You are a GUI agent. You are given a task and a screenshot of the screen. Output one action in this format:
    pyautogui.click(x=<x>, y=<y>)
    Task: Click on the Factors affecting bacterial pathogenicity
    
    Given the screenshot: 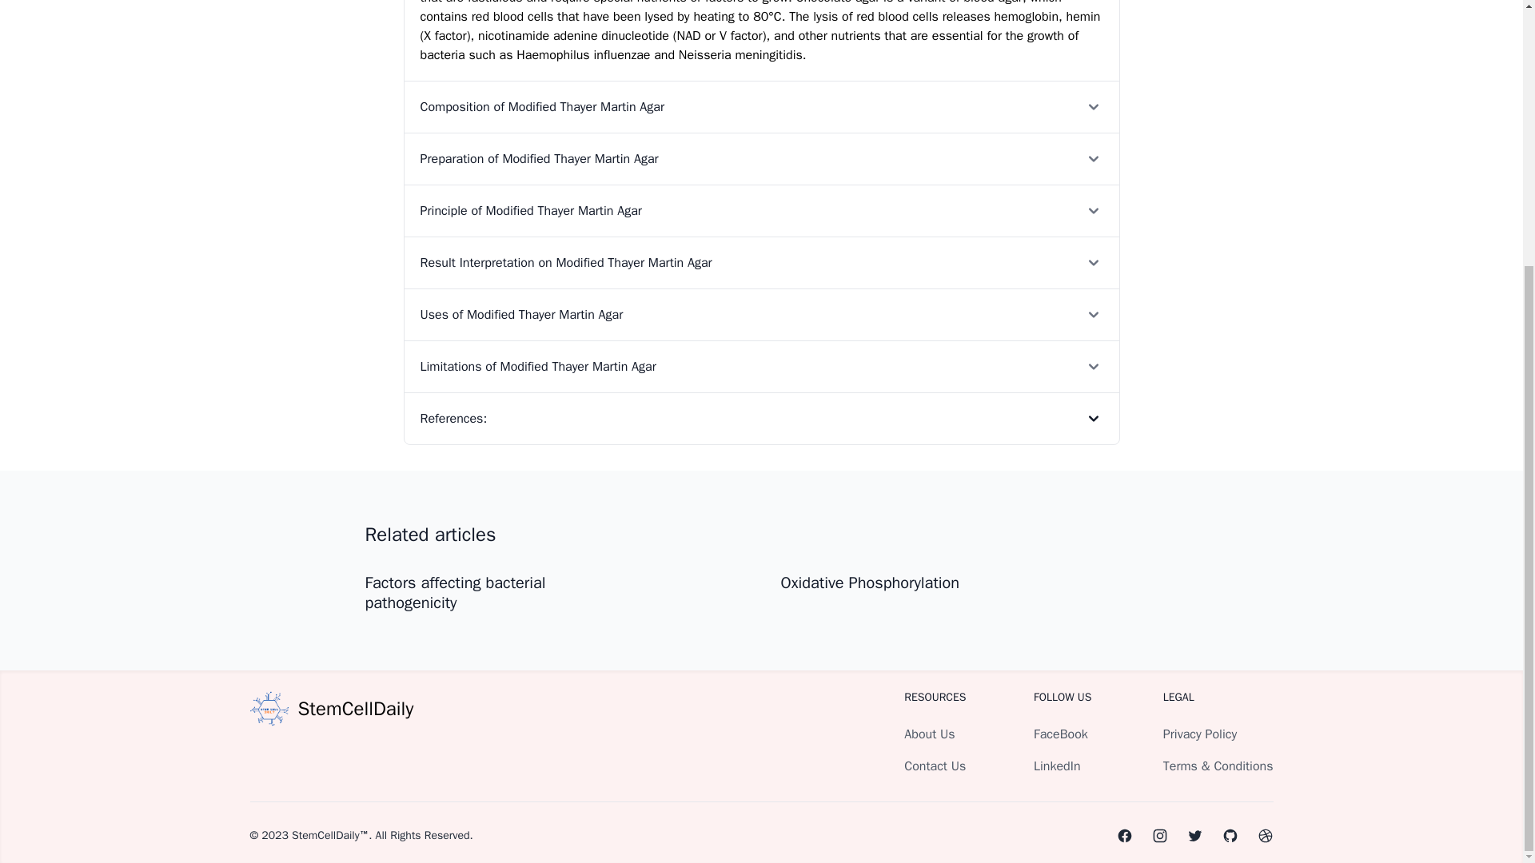 What is the action you would take?
    pyautogui.click(x=454, y=593)
    